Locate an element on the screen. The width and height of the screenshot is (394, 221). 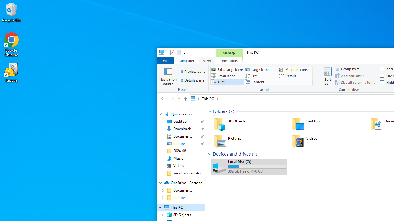
Back to Local Disk (C:) (Alt + Left Arrow) is located at coordinates (163, 99).